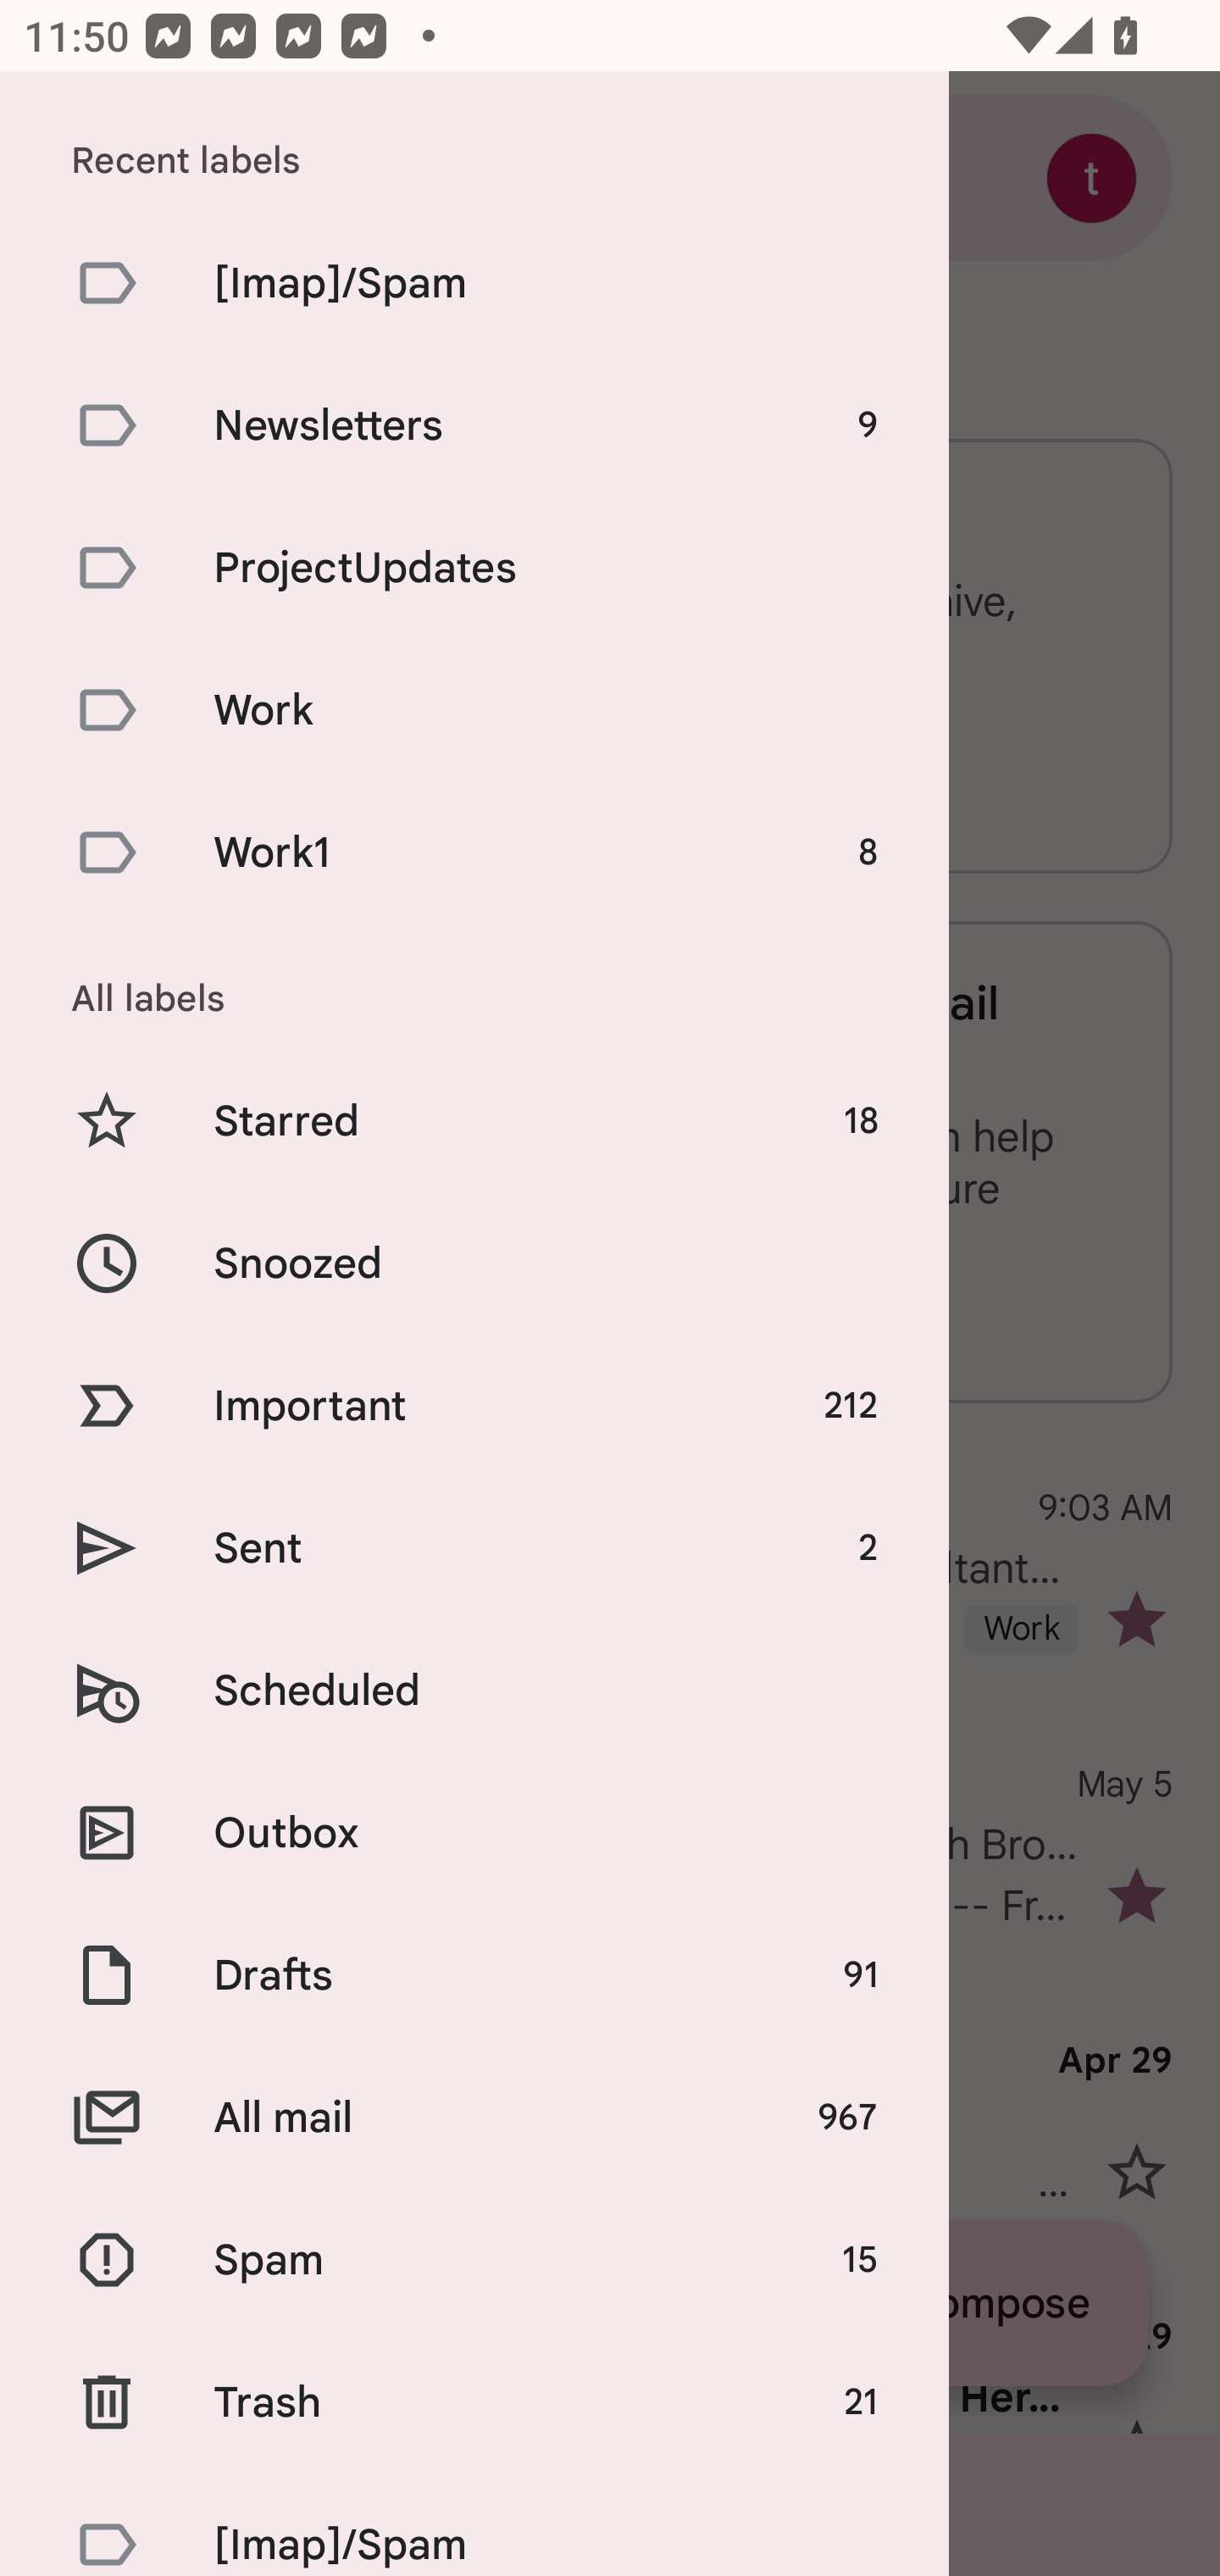  What do you see at coordinates (474, 283) in the screenshot?
I see `[Imap]/Spam` at bounding box center [474, 283].